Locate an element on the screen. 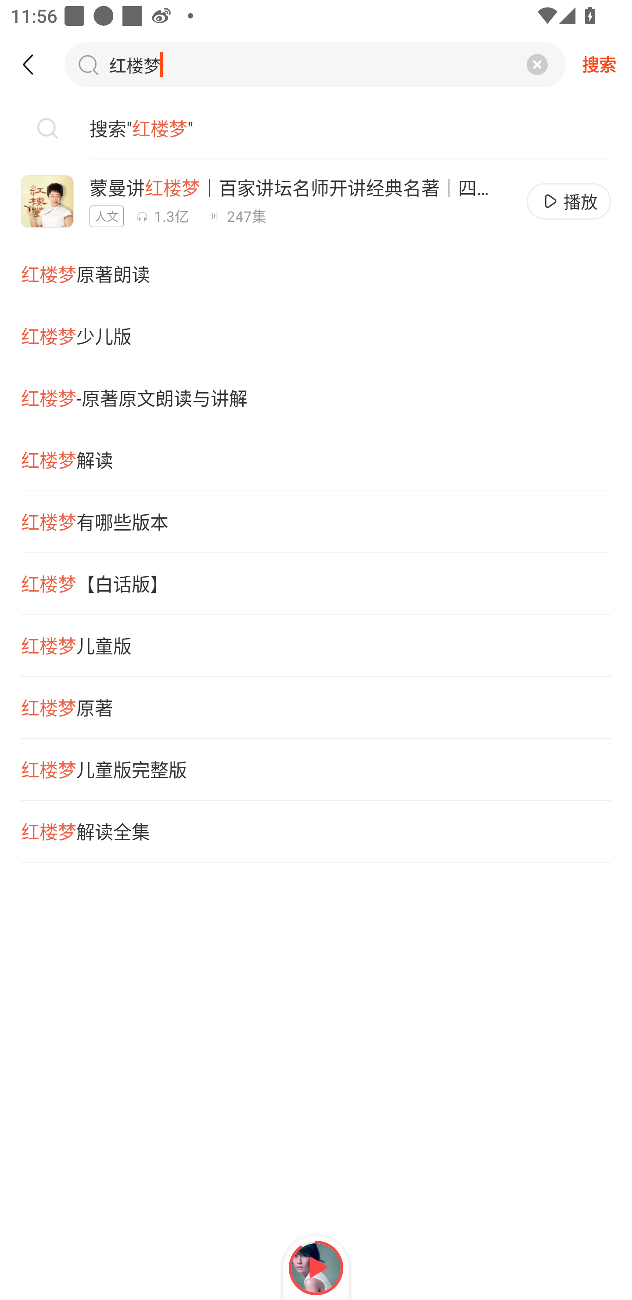 The height and width of the screenshot is (1300, 632). 搜索 is located at coordinates (599, 64).